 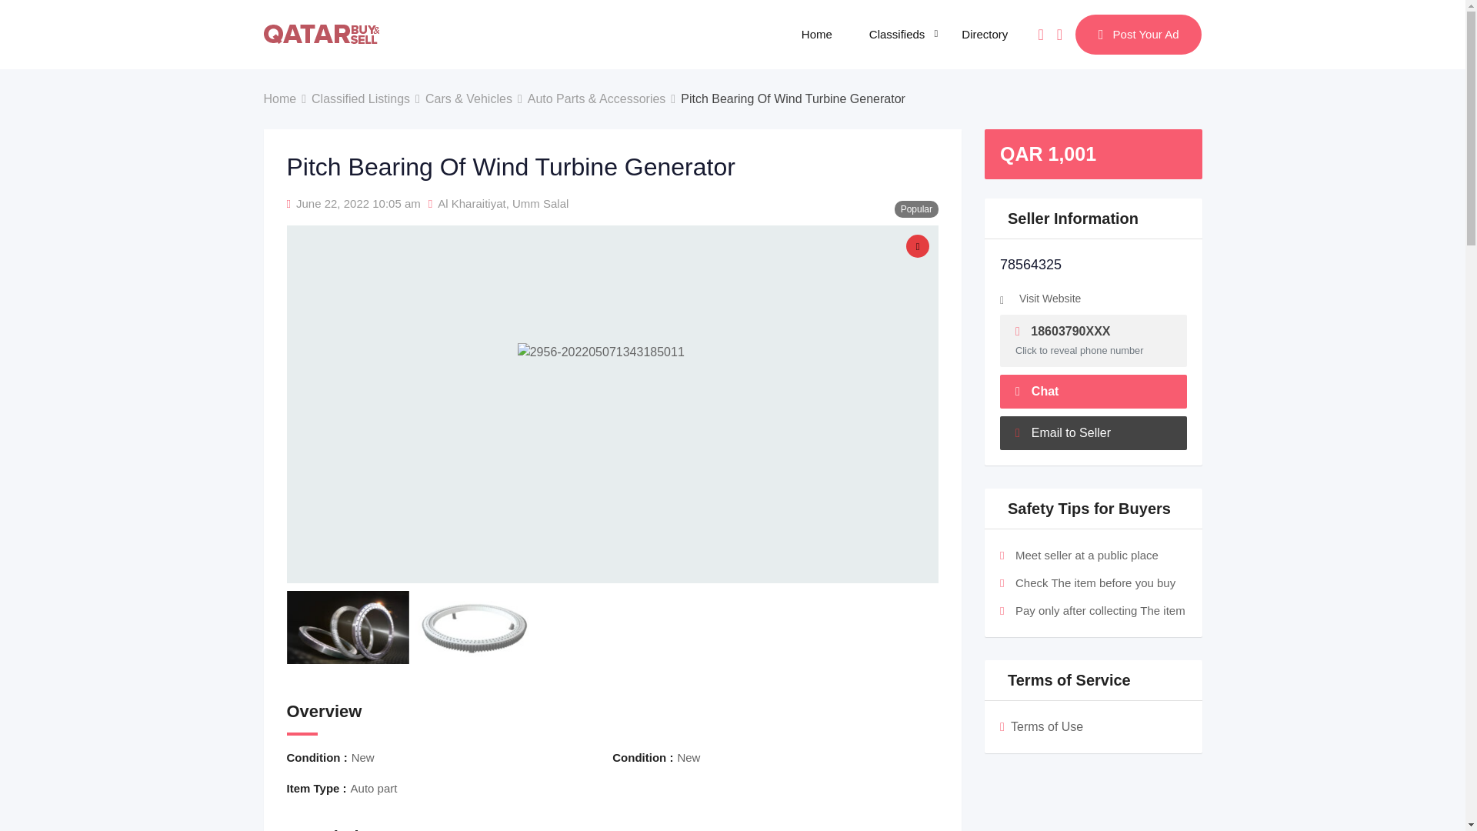 I want to click on Chat, so click(x=1040, y=34).